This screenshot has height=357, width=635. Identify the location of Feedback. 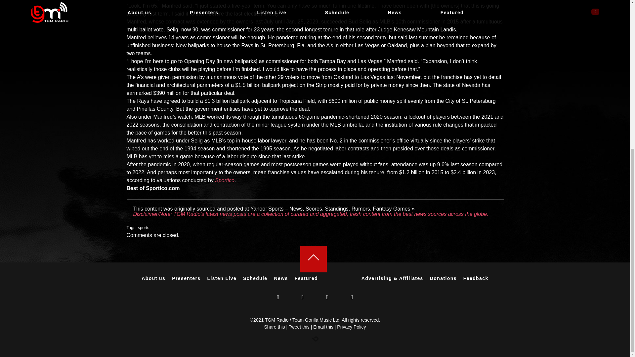
(223, 278).